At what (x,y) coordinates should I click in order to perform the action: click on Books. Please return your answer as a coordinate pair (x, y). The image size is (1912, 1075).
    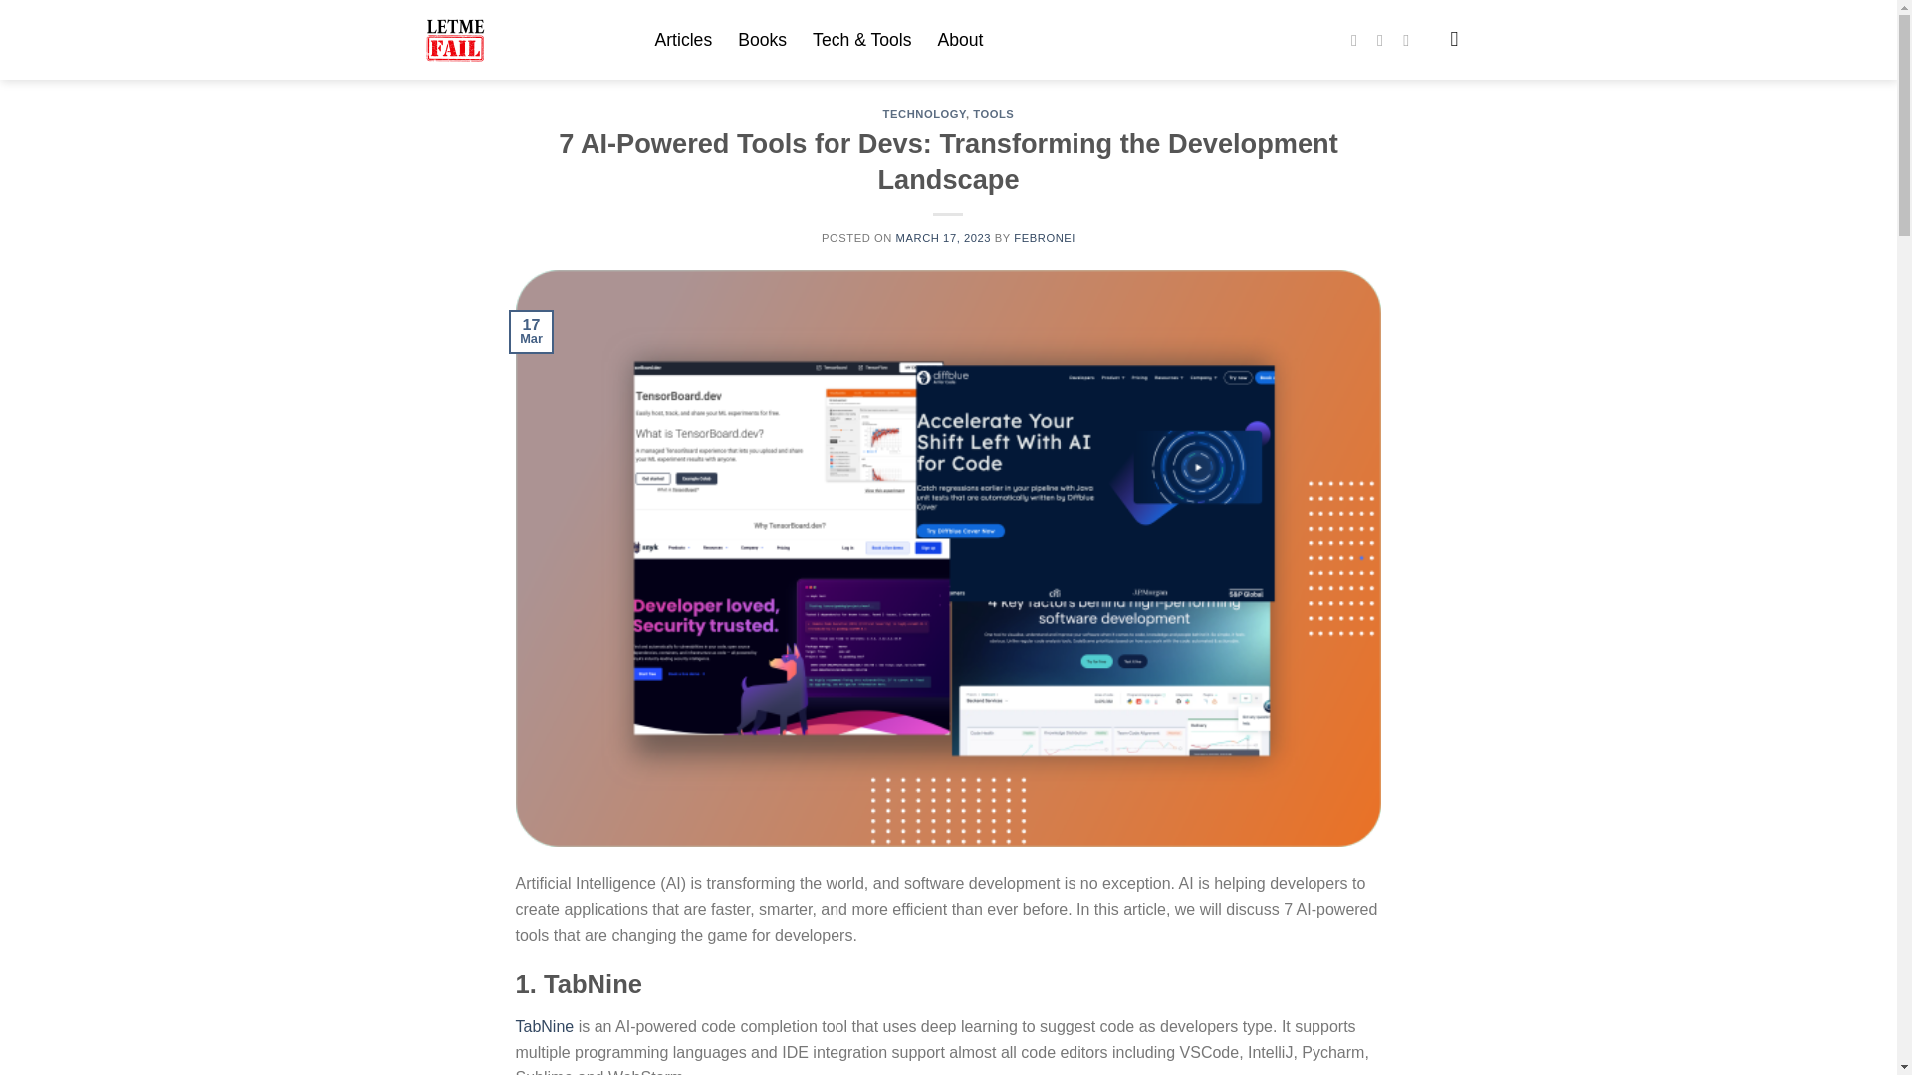
    Looking at the image, I should click on (762, 39).